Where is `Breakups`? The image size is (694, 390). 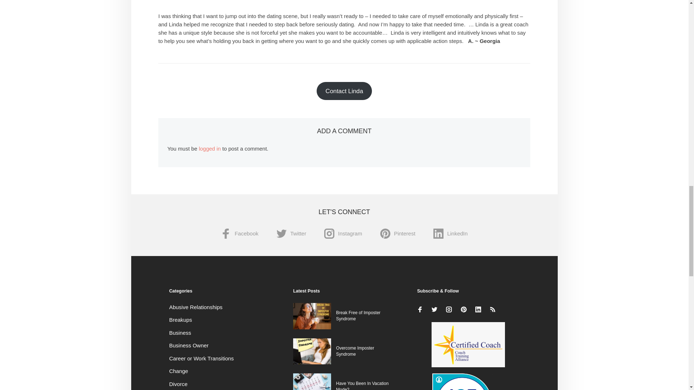
Breakups is located at coordinates (181, 320).